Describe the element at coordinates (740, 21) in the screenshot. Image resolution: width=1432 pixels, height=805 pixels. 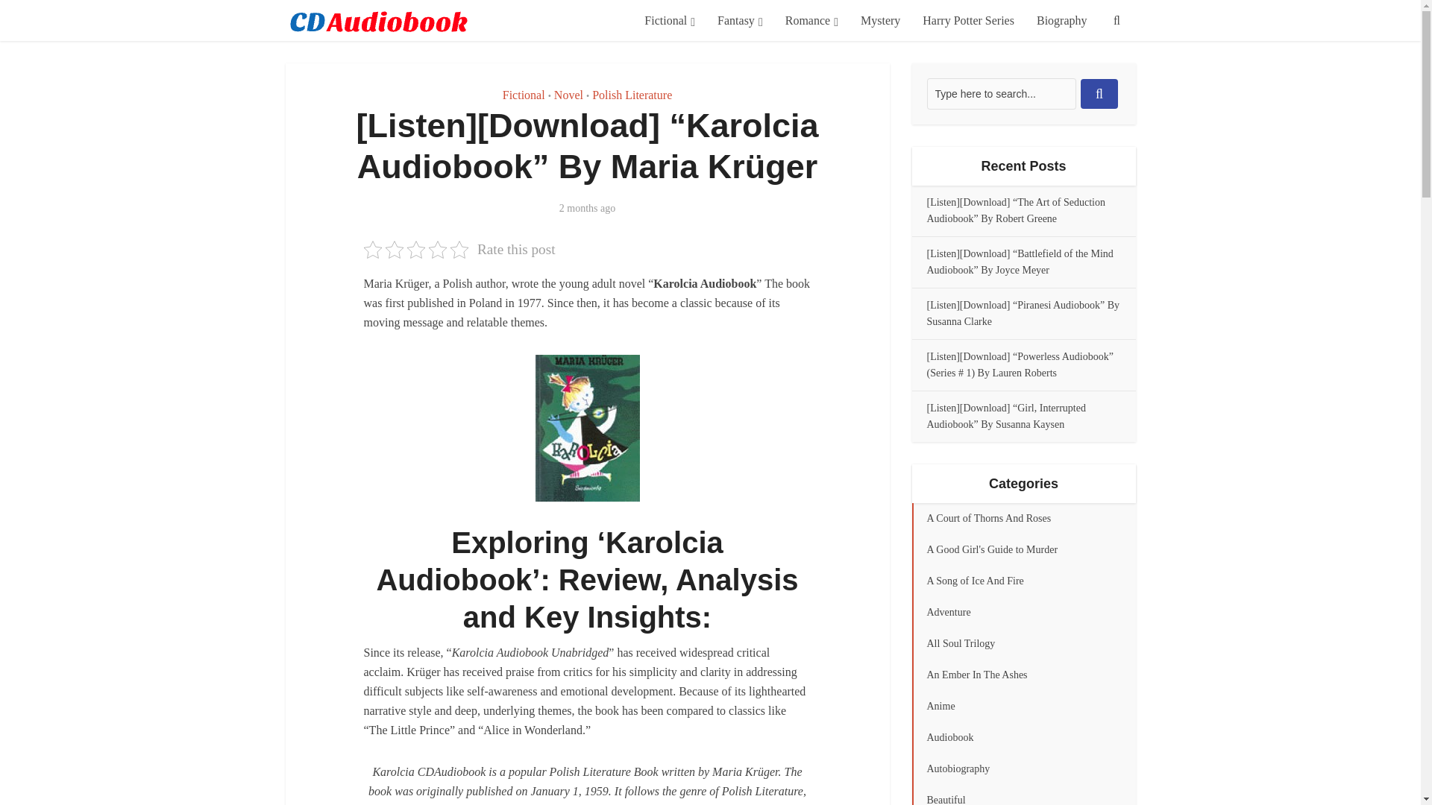
I see `Fantasy` at that location.